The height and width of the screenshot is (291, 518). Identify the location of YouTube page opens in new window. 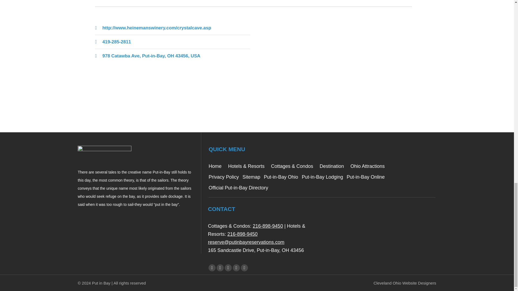
(228, 268).